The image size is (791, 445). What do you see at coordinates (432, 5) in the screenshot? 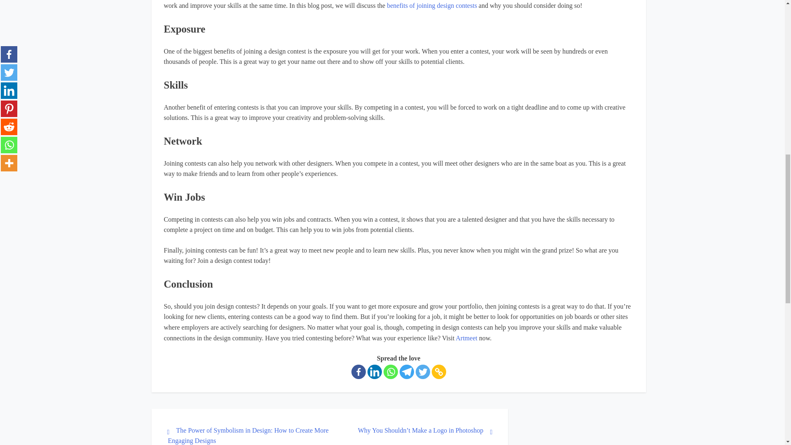
I see `benefits of joining design contests` at bounding box center [432, 5].